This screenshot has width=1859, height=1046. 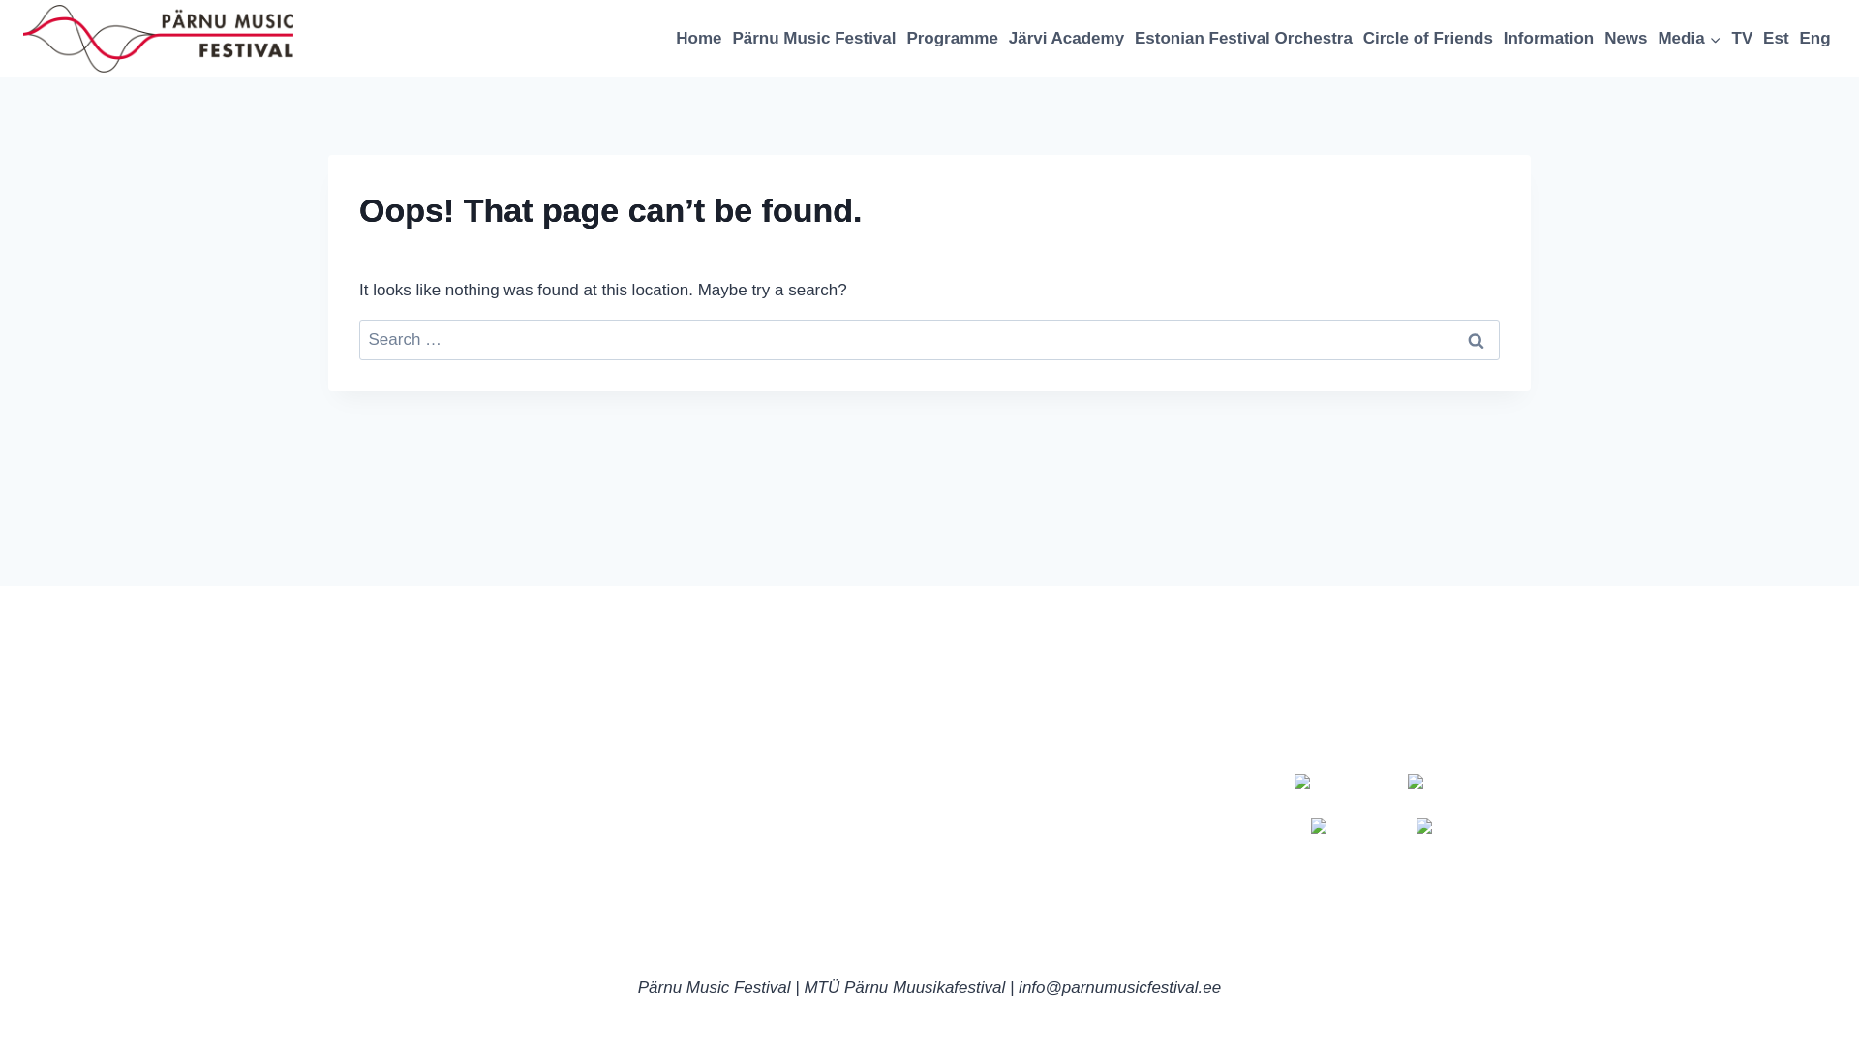 I want to click on Home, so click(x=699, y=39).